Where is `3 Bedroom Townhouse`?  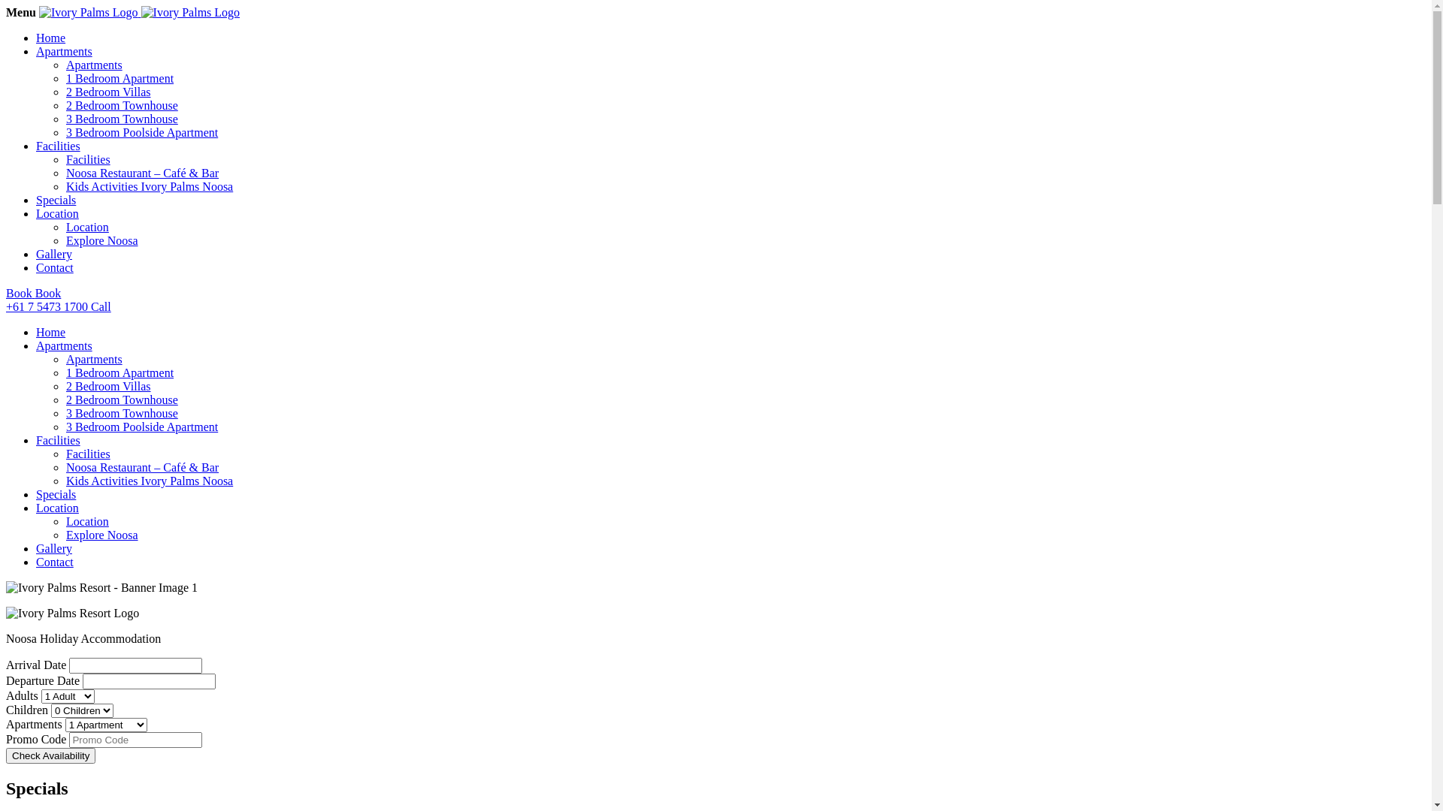 3 Bedroom Townhouse is located at coordinates (122, 413).